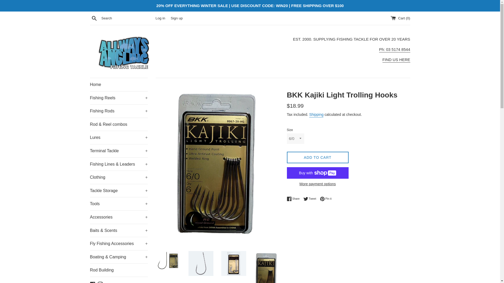  What do you see at coordinates (176, 18) in the screenshot?
I see `Sign up` at bounding box center [176, 18].